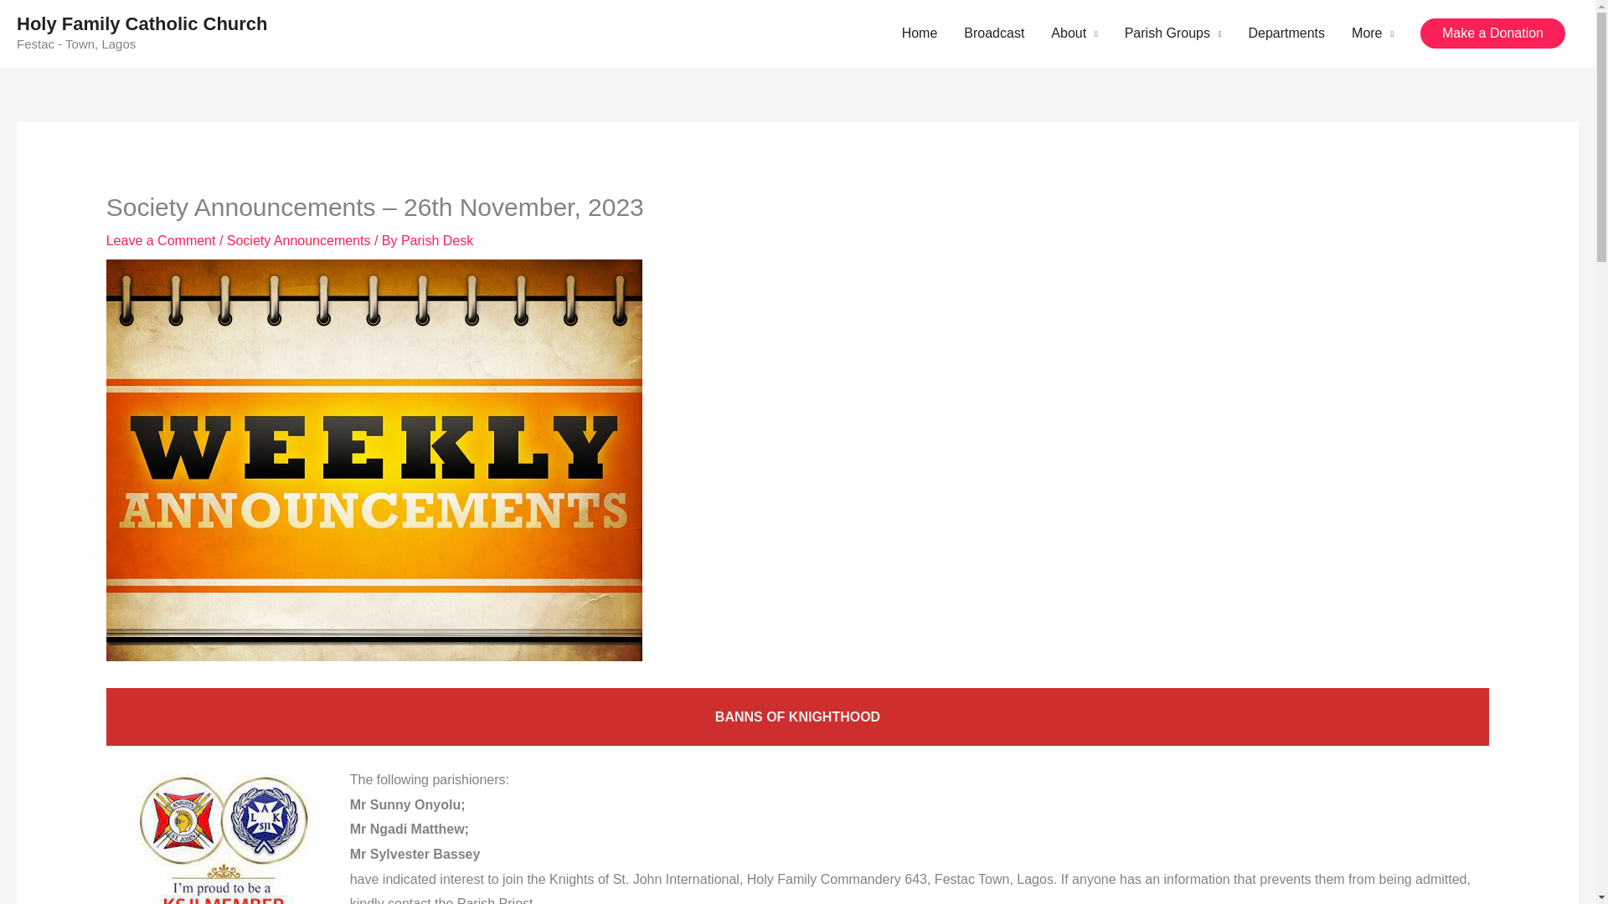  What do you see at coordinates (298, 239) in the screenshot?
I see `Society Announcements` at bounding box center [298, 239].